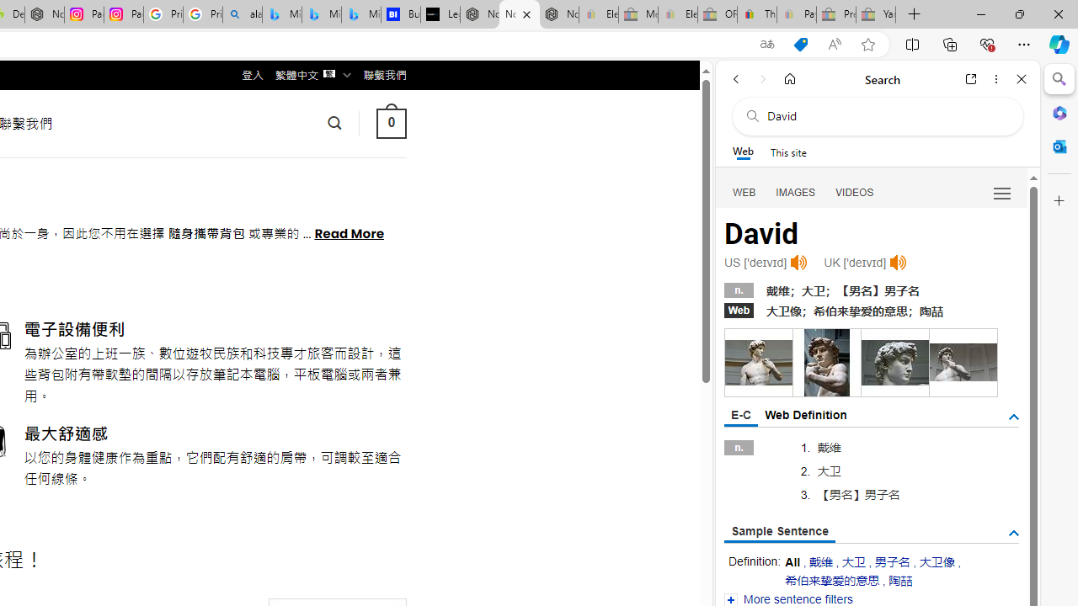  I want to click on Web scope, so click(743, 151).